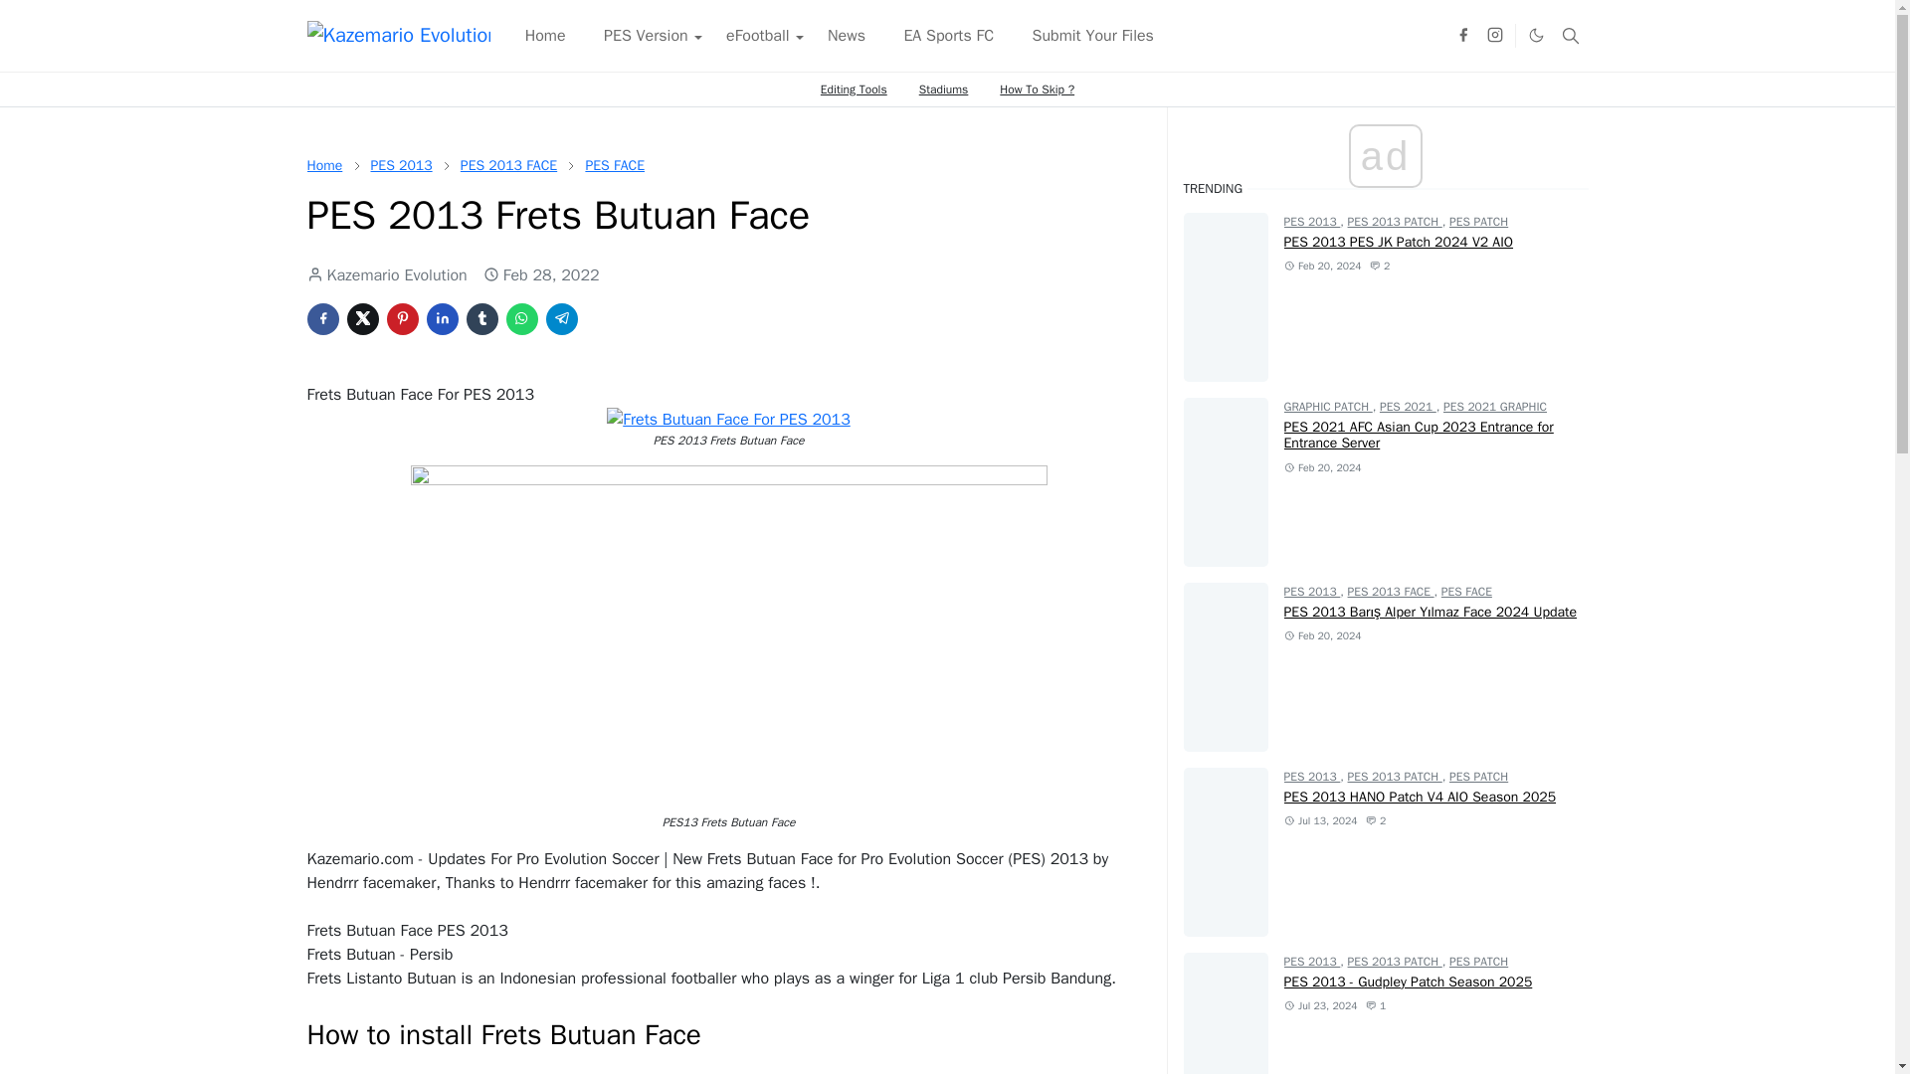 The image size is (1910, 1074). Describe the element at coordinates (508, 165) in the screenshot. I see `PES 2013 FACE` at that location.